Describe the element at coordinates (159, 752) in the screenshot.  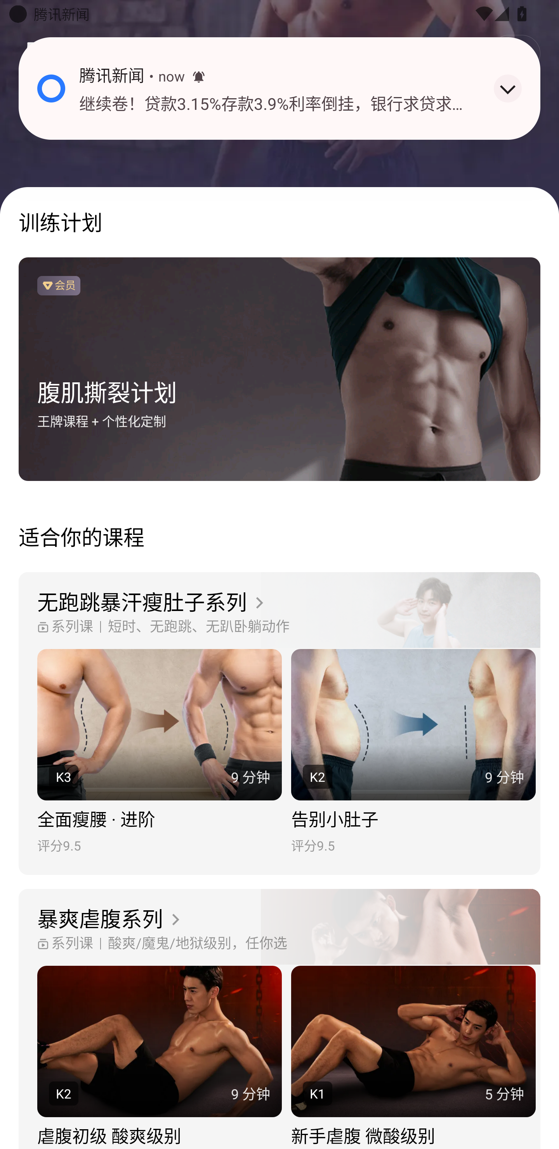
I see `K3 9 分钟 全面瘦腰 · 进阶 评分9.5` at that location.